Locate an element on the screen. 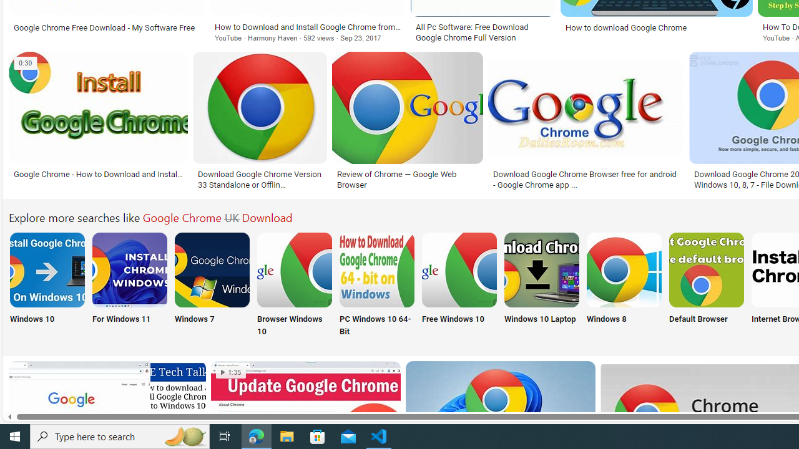  Windows 10 is located at coordinates (46, 286).